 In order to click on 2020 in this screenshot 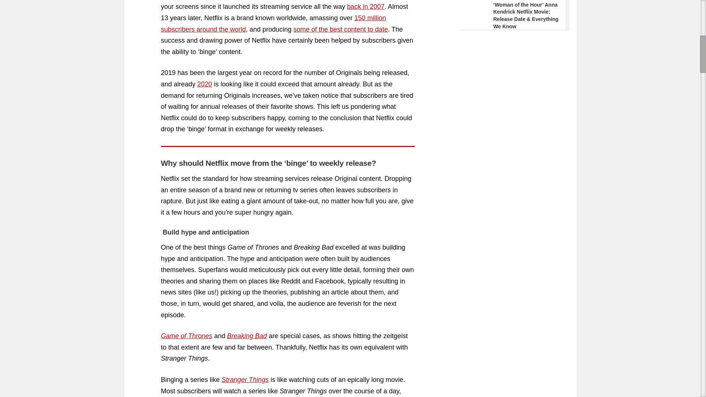, I will do `click(205, 84)`.